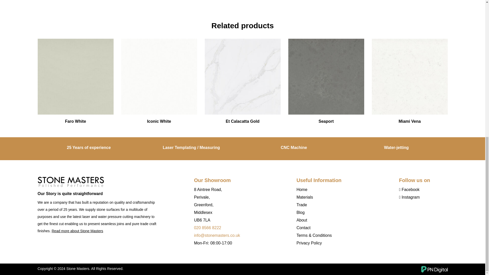 The height and width of the screenshot is (275, 489). What do you see at coordinates (208, 228) in the screenshot?
I see `020 8566 8222` at bounding box center [208, 228].